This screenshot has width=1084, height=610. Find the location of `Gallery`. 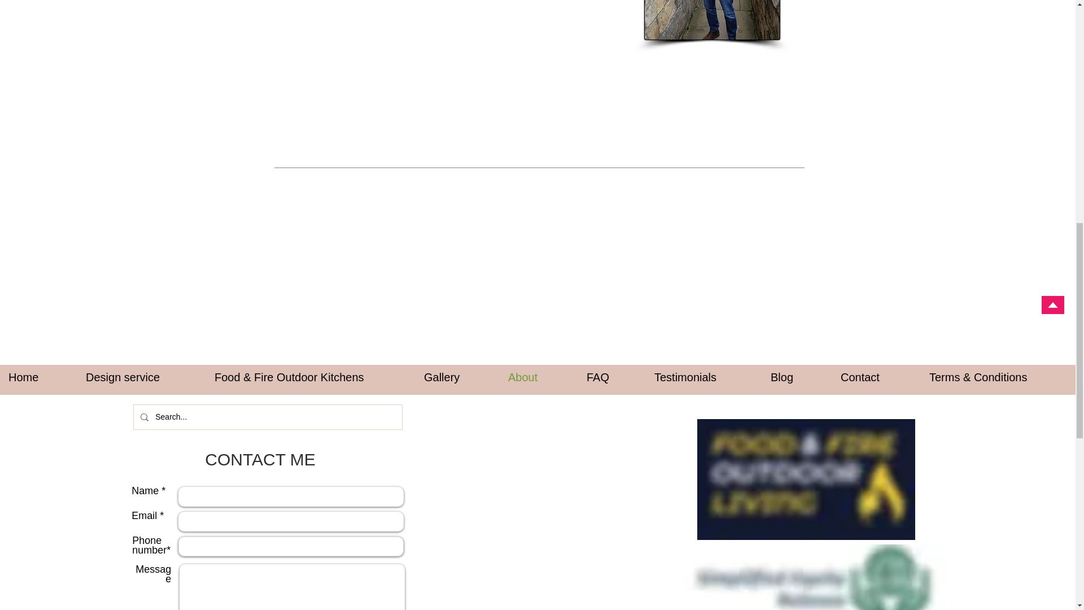

Gallery is located at coordinates (457, 377).